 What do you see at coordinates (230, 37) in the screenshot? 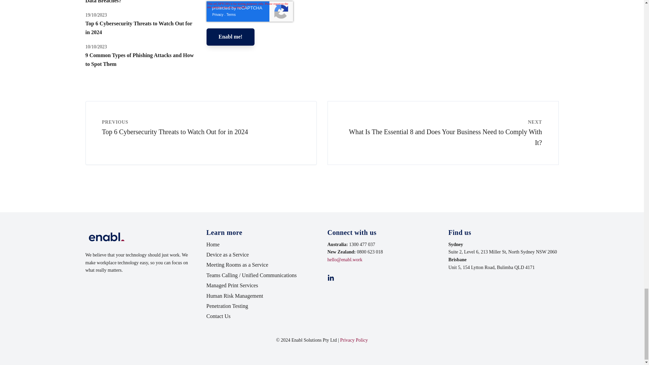
I see `Enabl me!` at bounding box center [230, 37].